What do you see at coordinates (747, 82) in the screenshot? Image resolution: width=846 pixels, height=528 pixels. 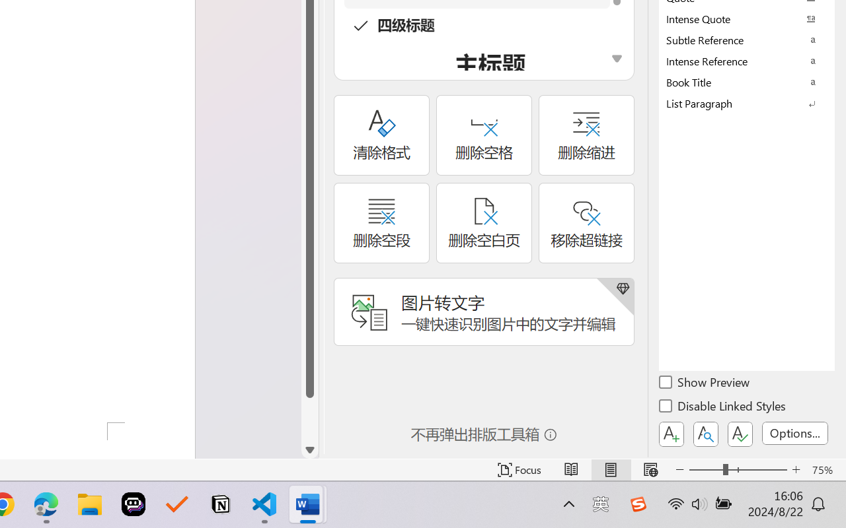 I see `Book Title` at bounding box center [747, 82].